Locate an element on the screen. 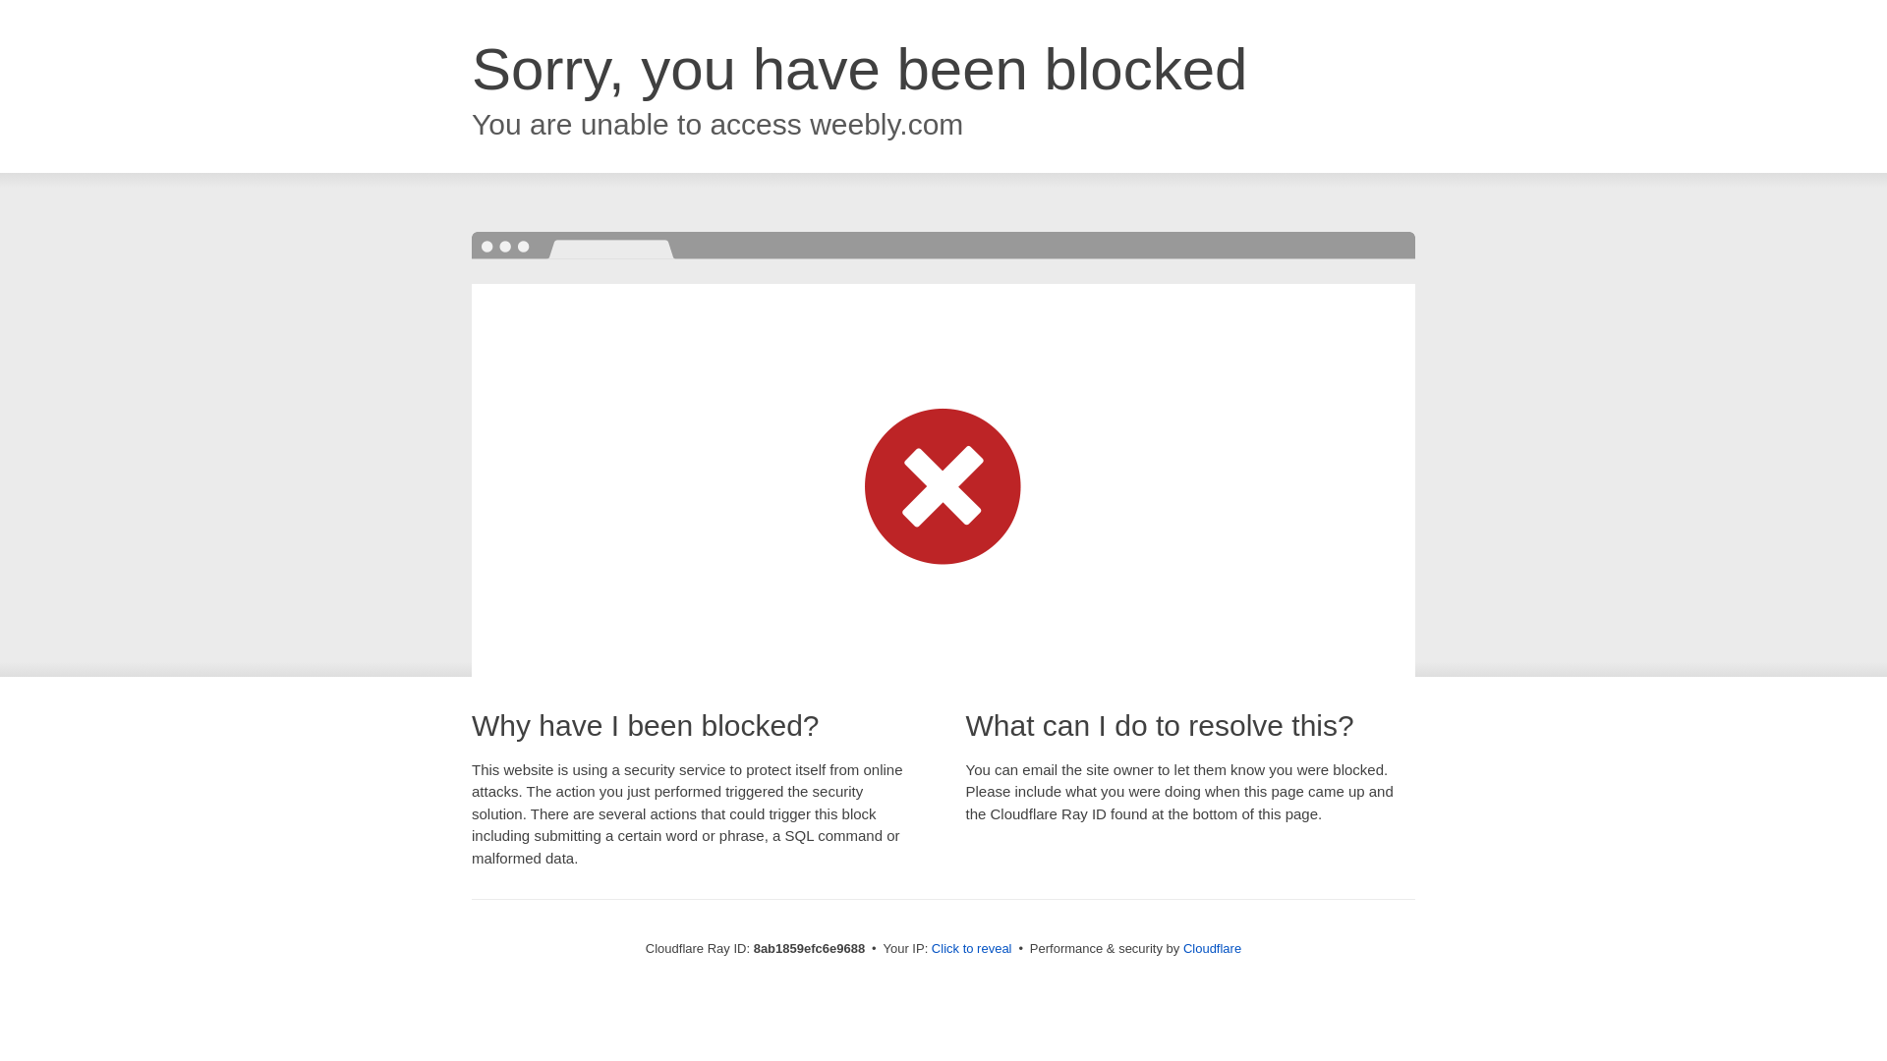 The height and width of the screenshot is (1061, 1887). Click to reveal is located at coordinates (971, 949).